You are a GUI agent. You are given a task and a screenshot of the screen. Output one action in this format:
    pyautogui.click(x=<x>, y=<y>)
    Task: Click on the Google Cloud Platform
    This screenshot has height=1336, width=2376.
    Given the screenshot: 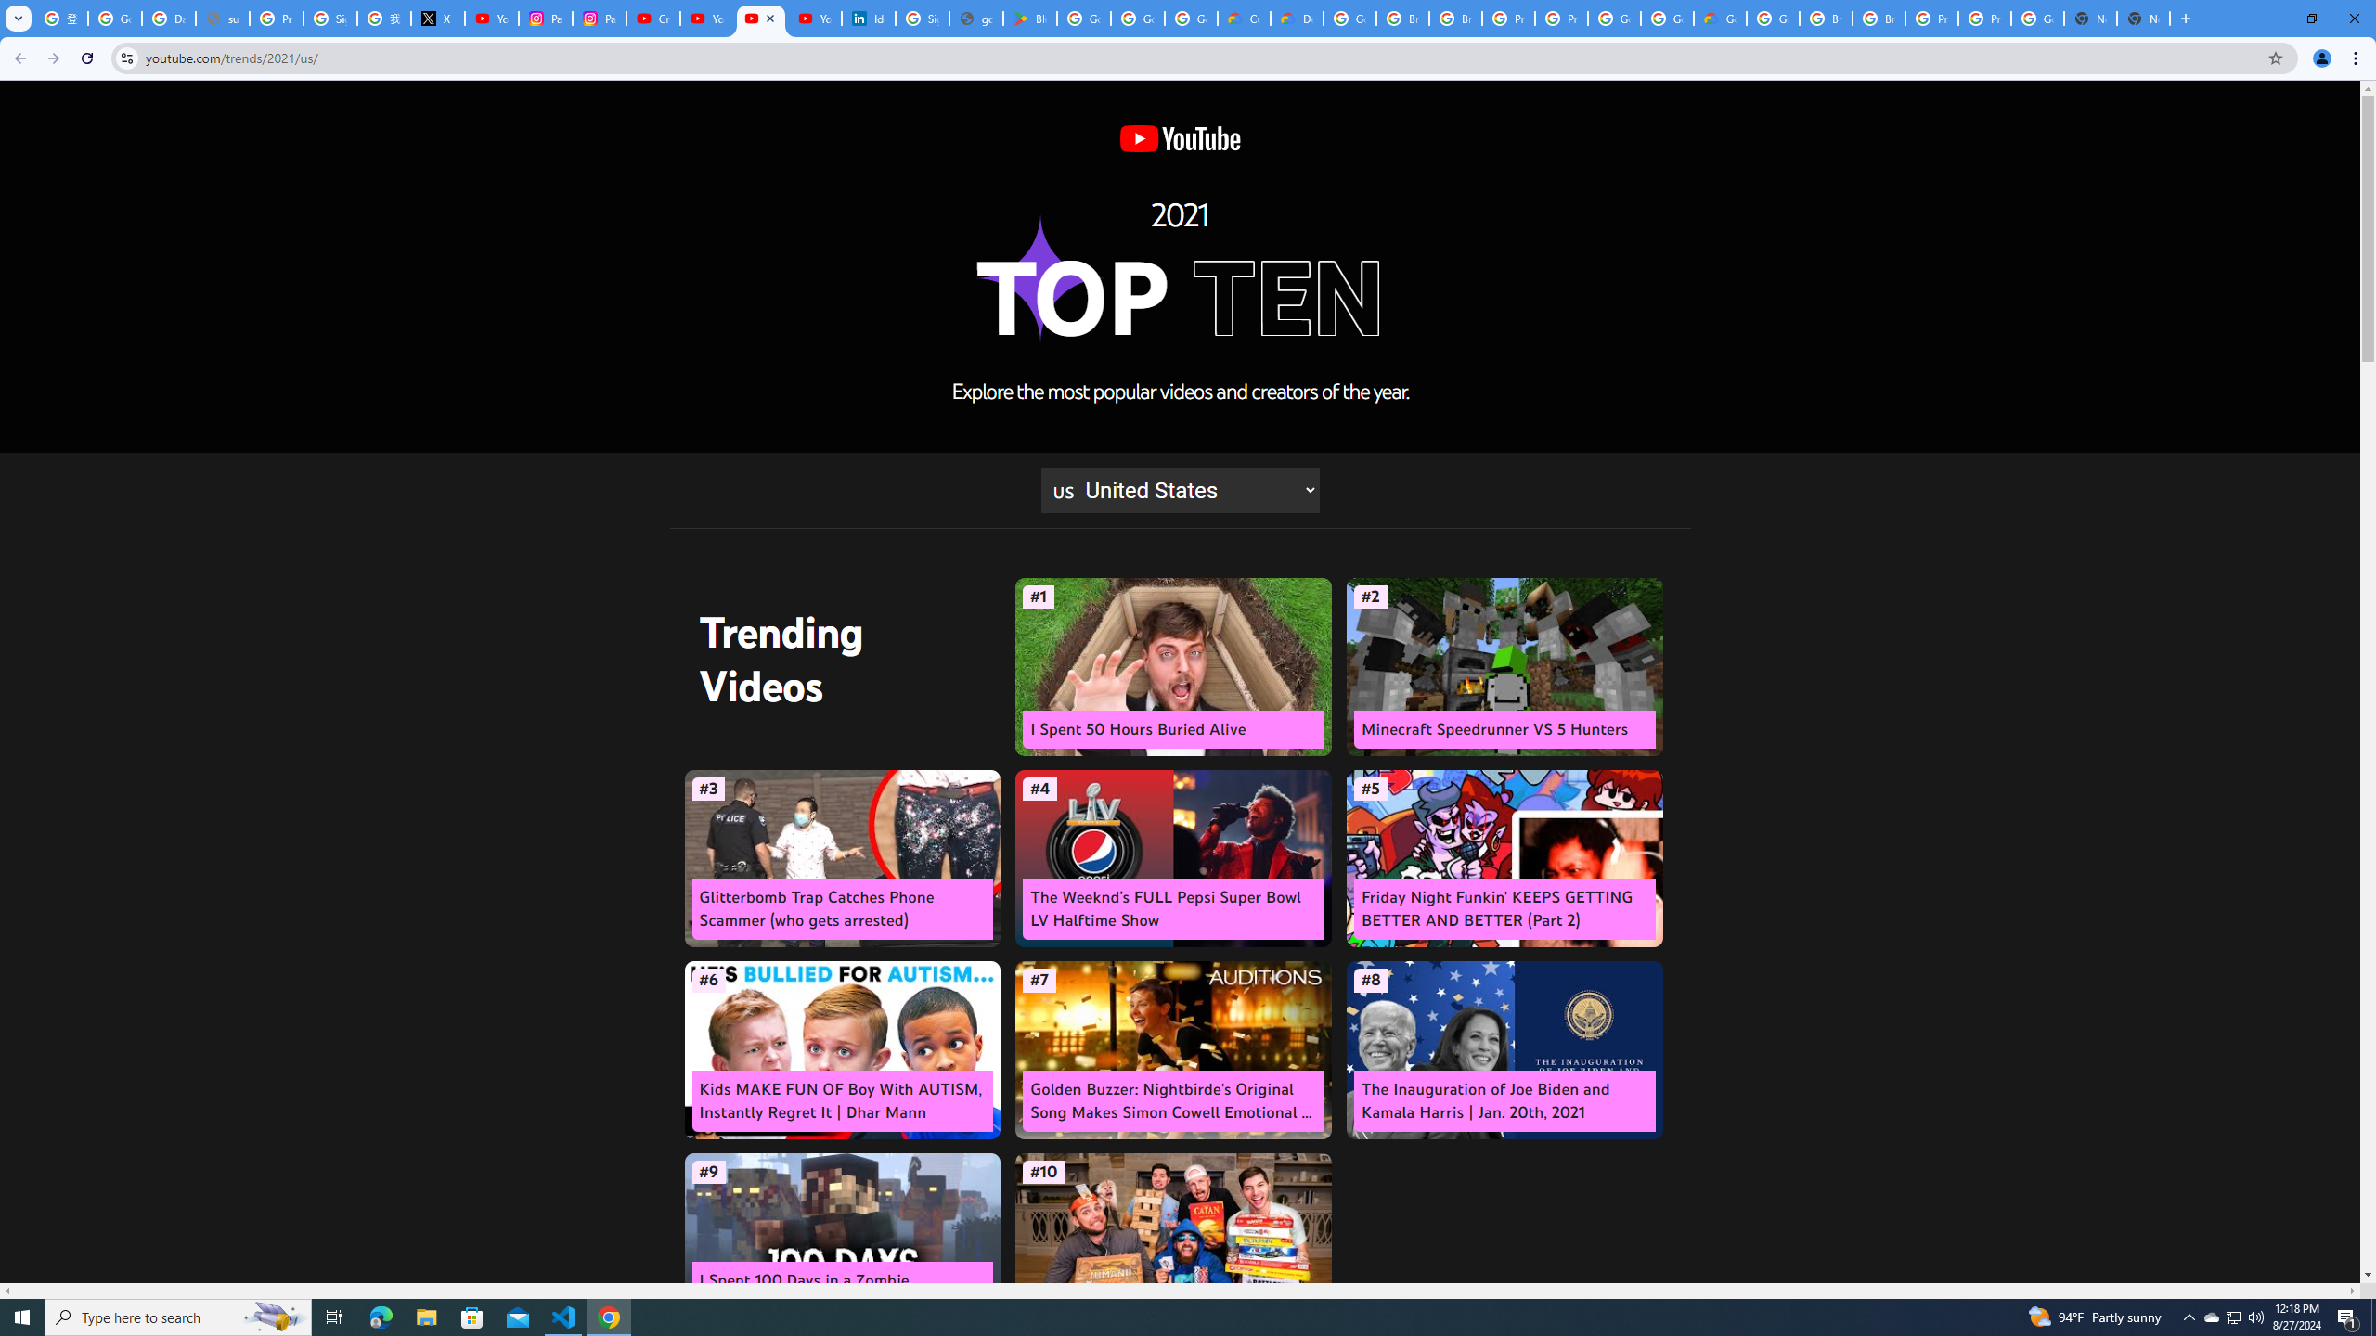 What is the action you would take?
    pyautogui.click(x=1614, y=19)
    